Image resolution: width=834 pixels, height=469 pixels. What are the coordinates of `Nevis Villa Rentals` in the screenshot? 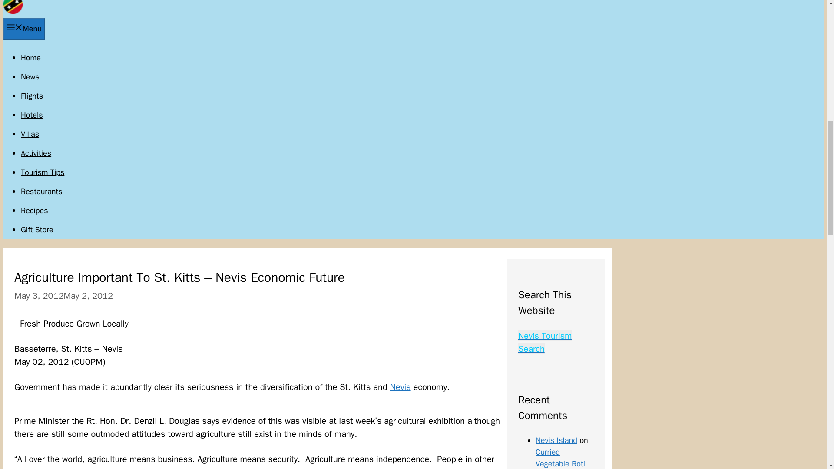 It's located at (30, 134).